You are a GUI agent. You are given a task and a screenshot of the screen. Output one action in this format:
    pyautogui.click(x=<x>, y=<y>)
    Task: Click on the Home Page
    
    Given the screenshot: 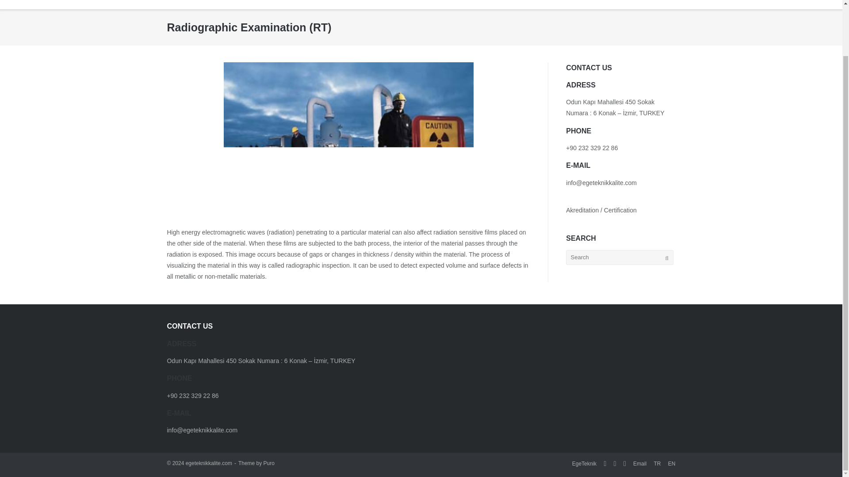 What is the action you would take?
    pyautogui.click(x=396, y=4)
    